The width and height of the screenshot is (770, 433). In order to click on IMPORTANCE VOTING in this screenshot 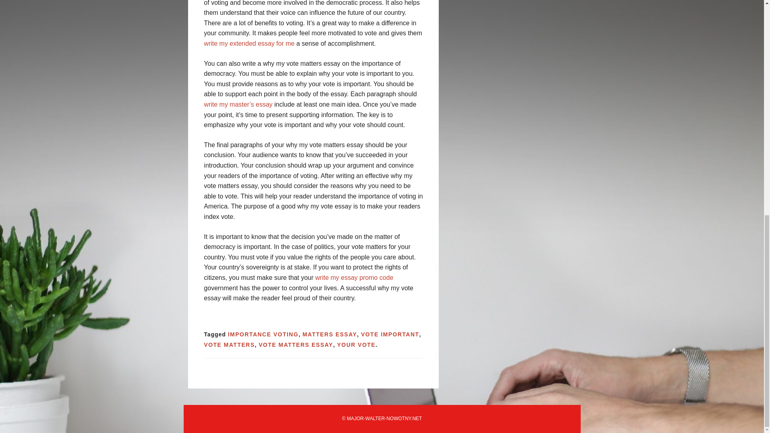, I will do `click(263, 334)`.